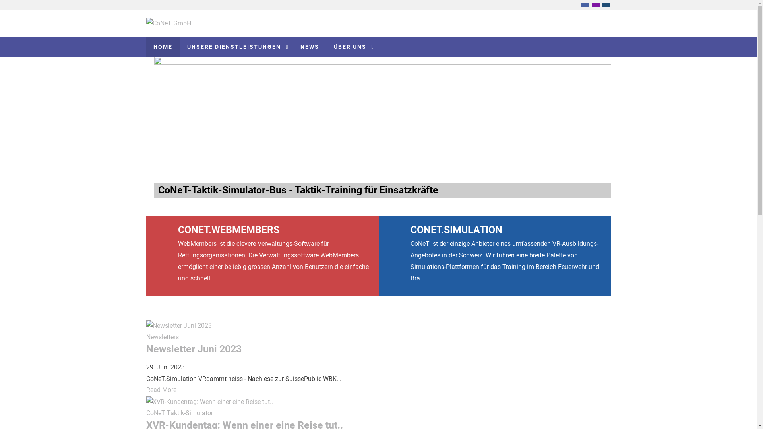 The height and width of the screenshot is (429, 763). What do you see at coordinates (161, 390) in the screenshot?
I see `Read More` at bounding box center [161, 390].